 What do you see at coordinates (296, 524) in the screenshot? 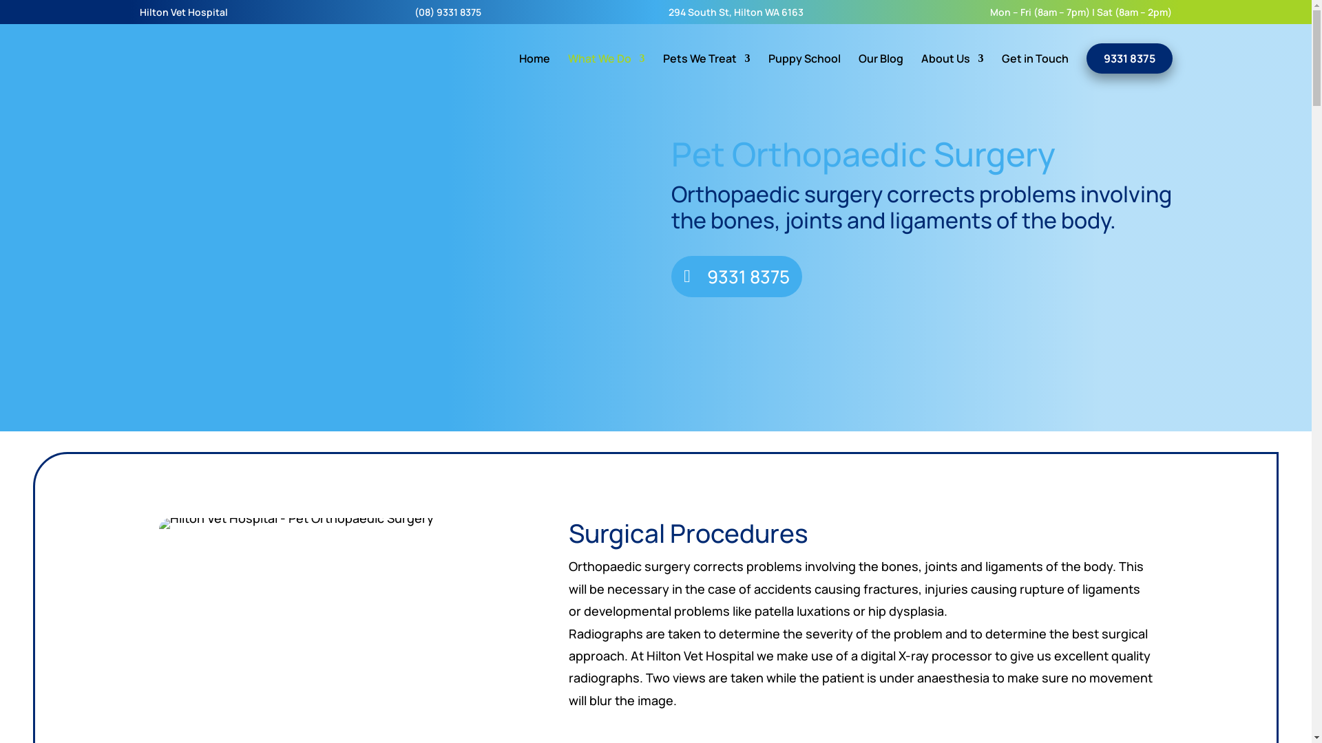
I see `Hilton Vet Hospital - Pet Orthopaedic Surgery` at bounding box center [296, 524].